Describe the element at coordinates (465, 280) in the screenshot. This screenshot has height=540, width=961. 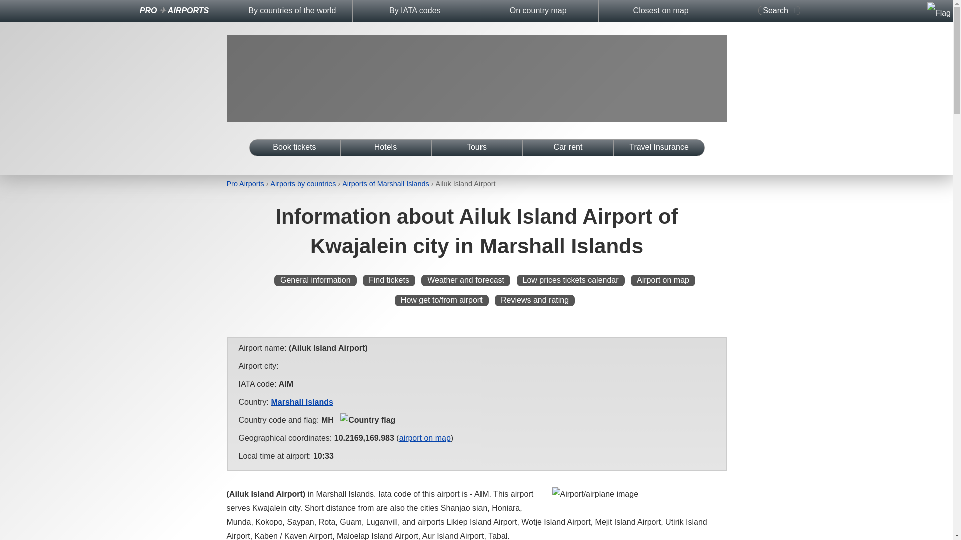
I see `Weather and forecast` at that location.